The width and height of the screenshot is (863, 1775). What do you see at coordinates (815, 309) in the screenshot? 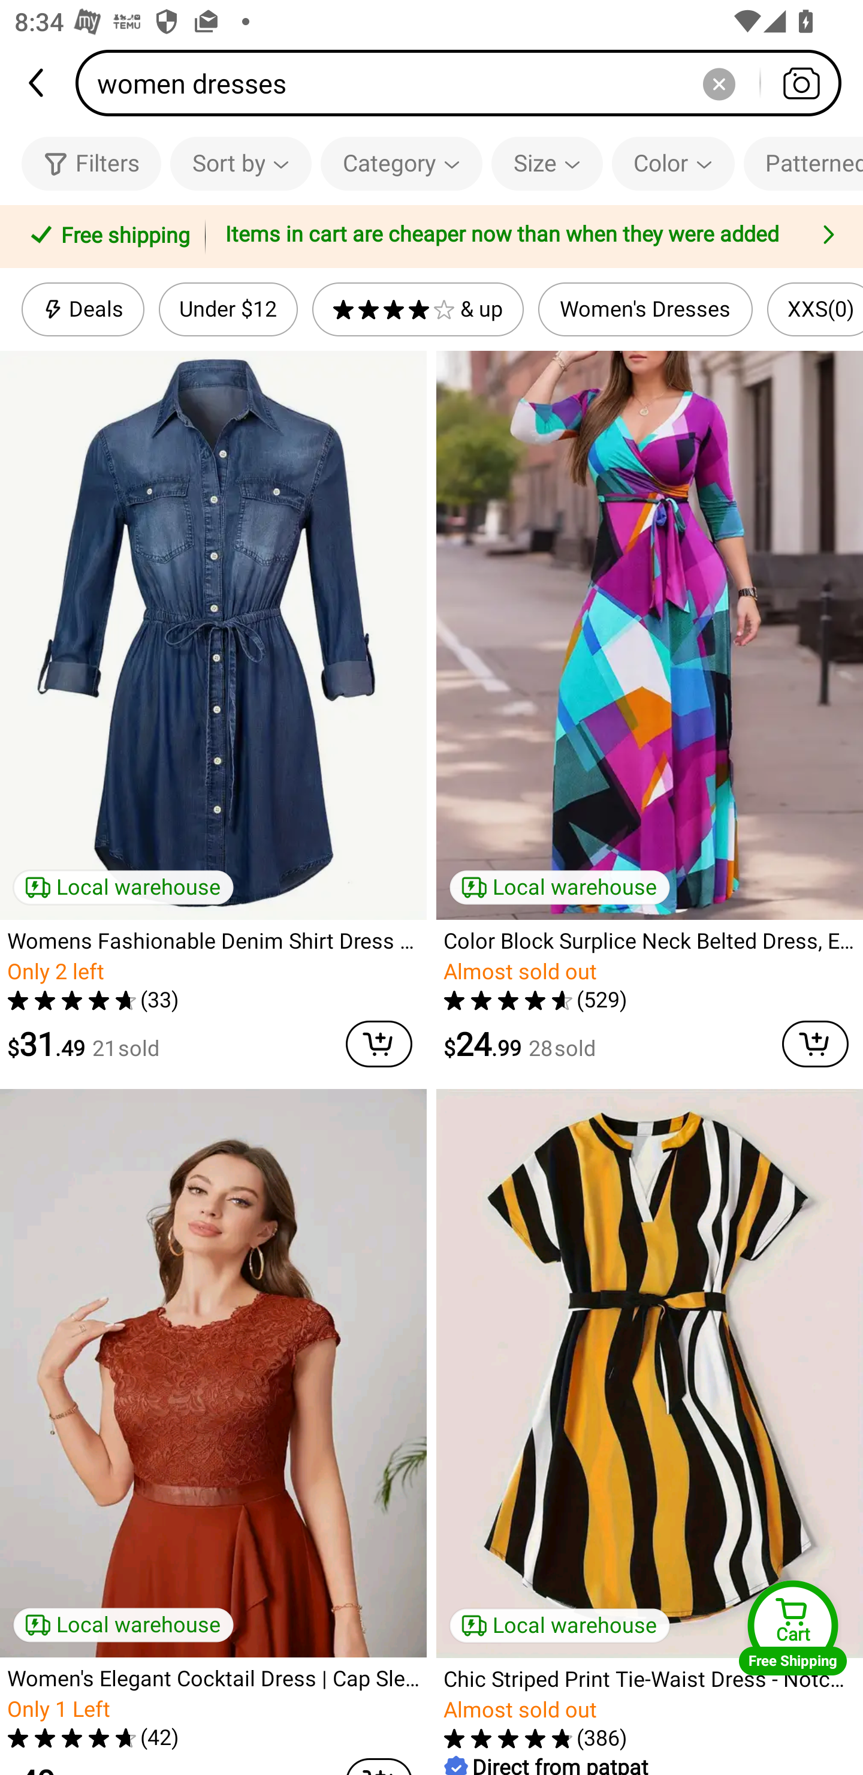
I see `XXS(0)` at bounding box center [815, 309].